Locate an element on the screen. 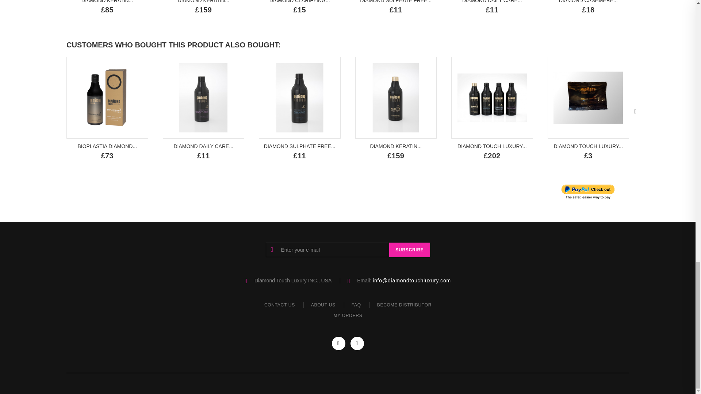 Image resolution: width=701 pixels, height=394 pixels. DIAMOND KERATIN TREATMENT 500ML is located at coordinates (107, 1).